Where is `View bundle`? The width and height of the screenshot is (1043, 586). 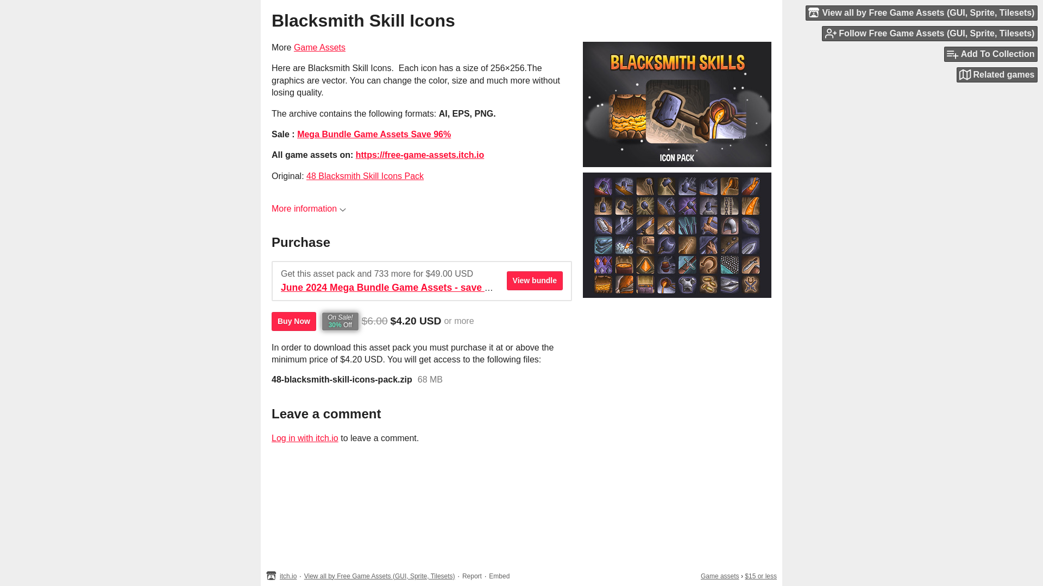 View bundle is located at coordinates (535, 281).